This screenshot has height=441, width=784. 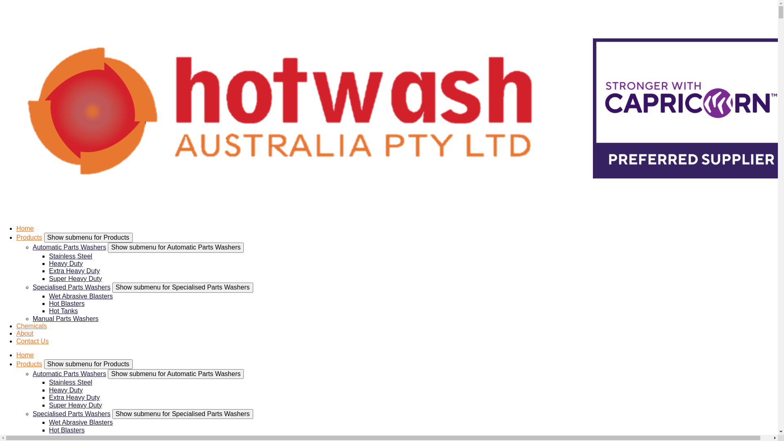 I want to click on Show submenu for Specialised Parts Washers, so click(x=183, y=414).